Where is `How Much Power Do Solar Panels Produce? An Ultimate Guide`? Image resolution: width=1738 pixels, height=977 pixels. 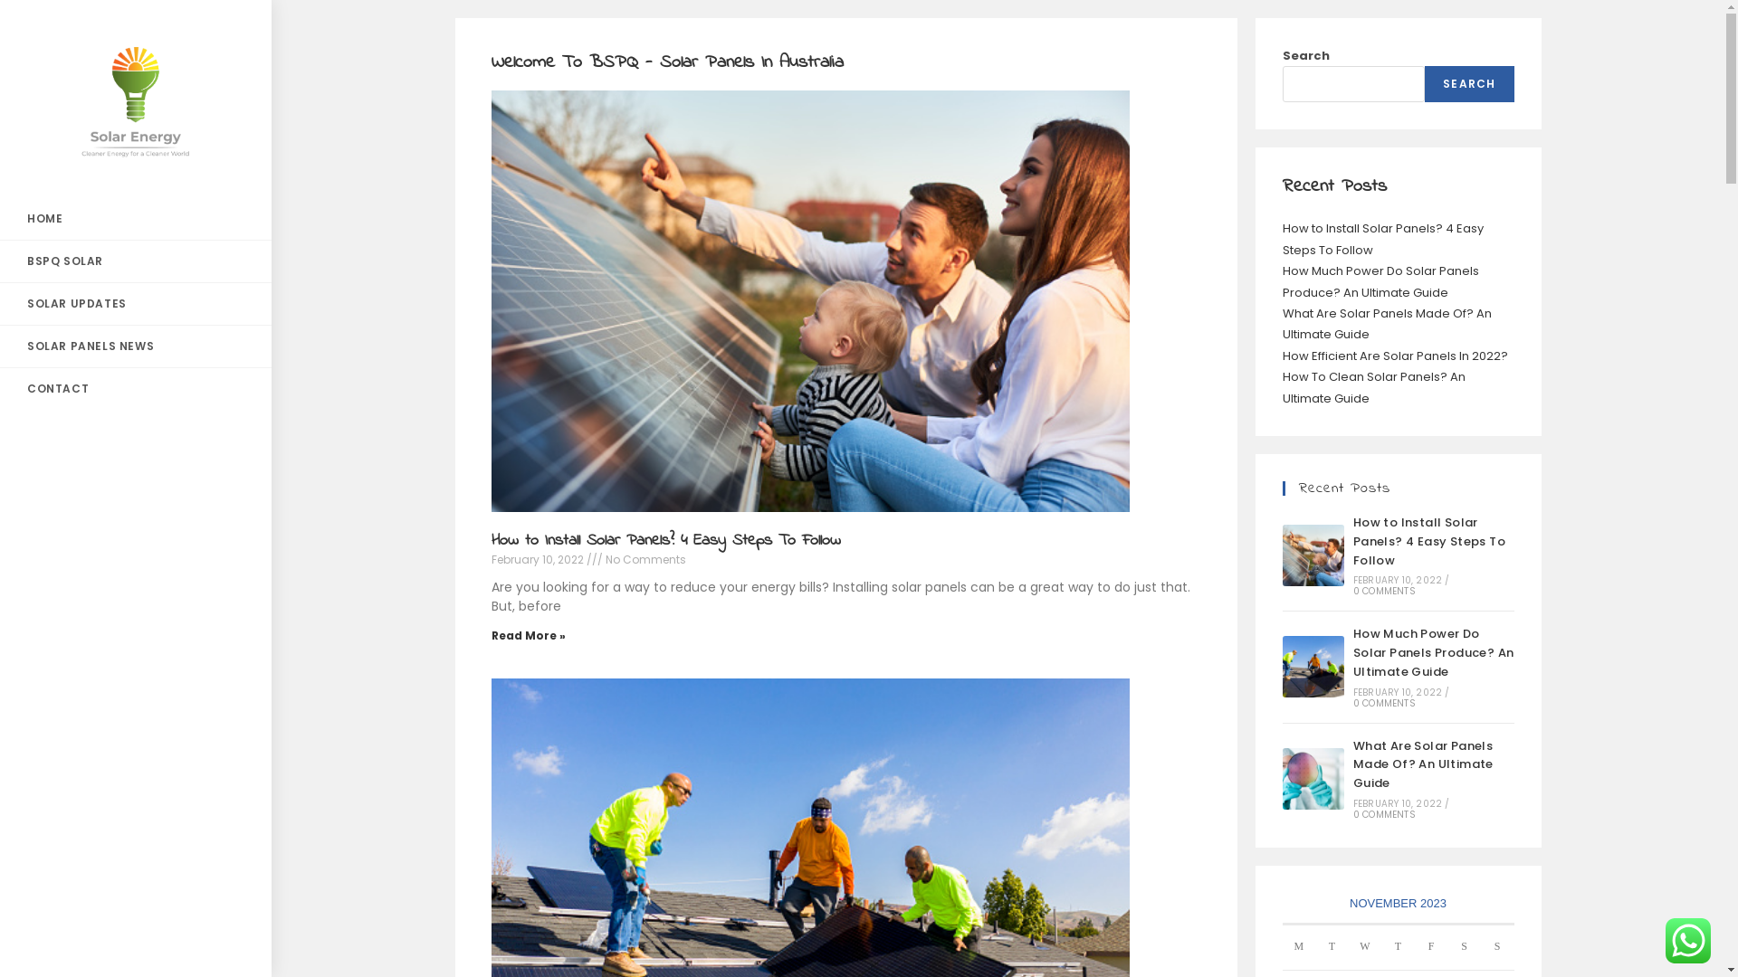
How Much Power Do Solar Panels Produce? An Ultimate Guide is located at coordinates (1380, 281).